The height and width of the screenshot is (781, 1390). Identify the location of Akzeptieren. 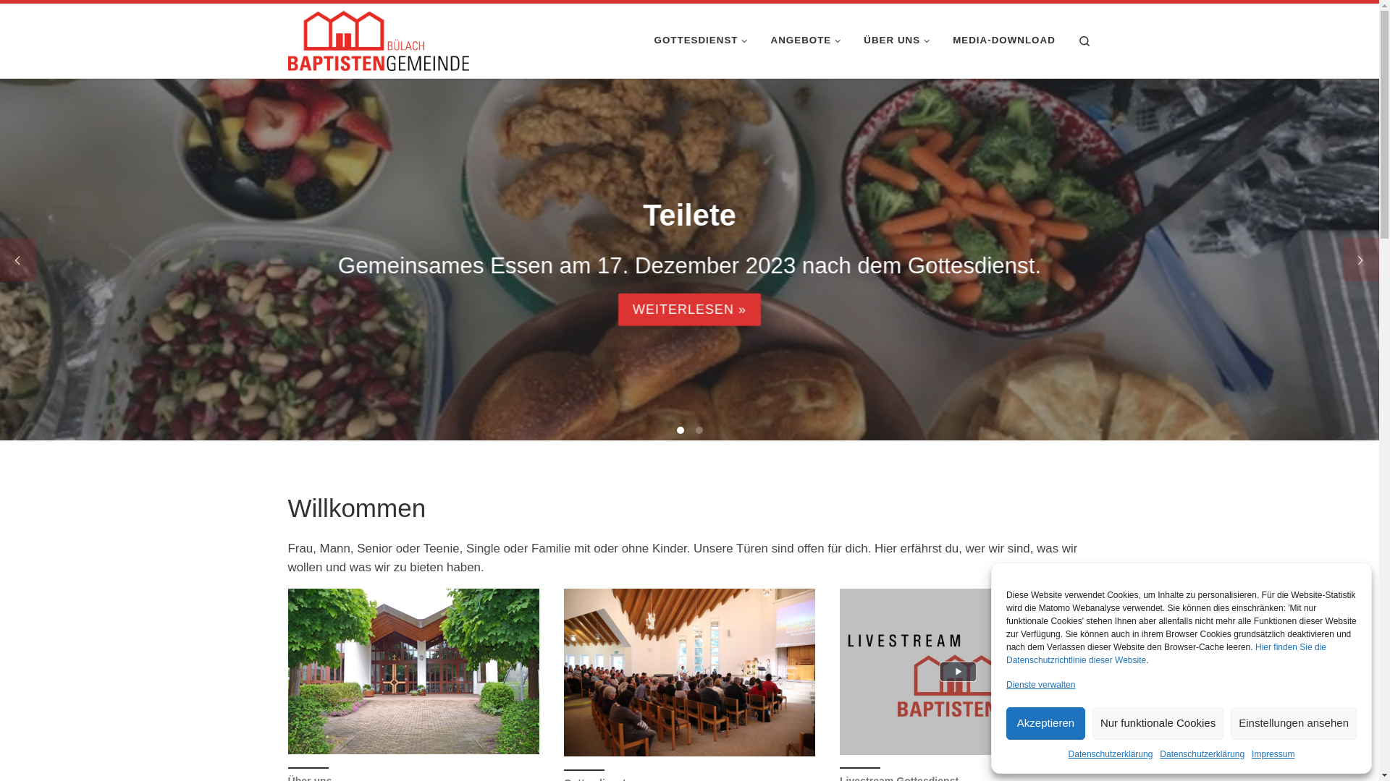
(1045, 723).